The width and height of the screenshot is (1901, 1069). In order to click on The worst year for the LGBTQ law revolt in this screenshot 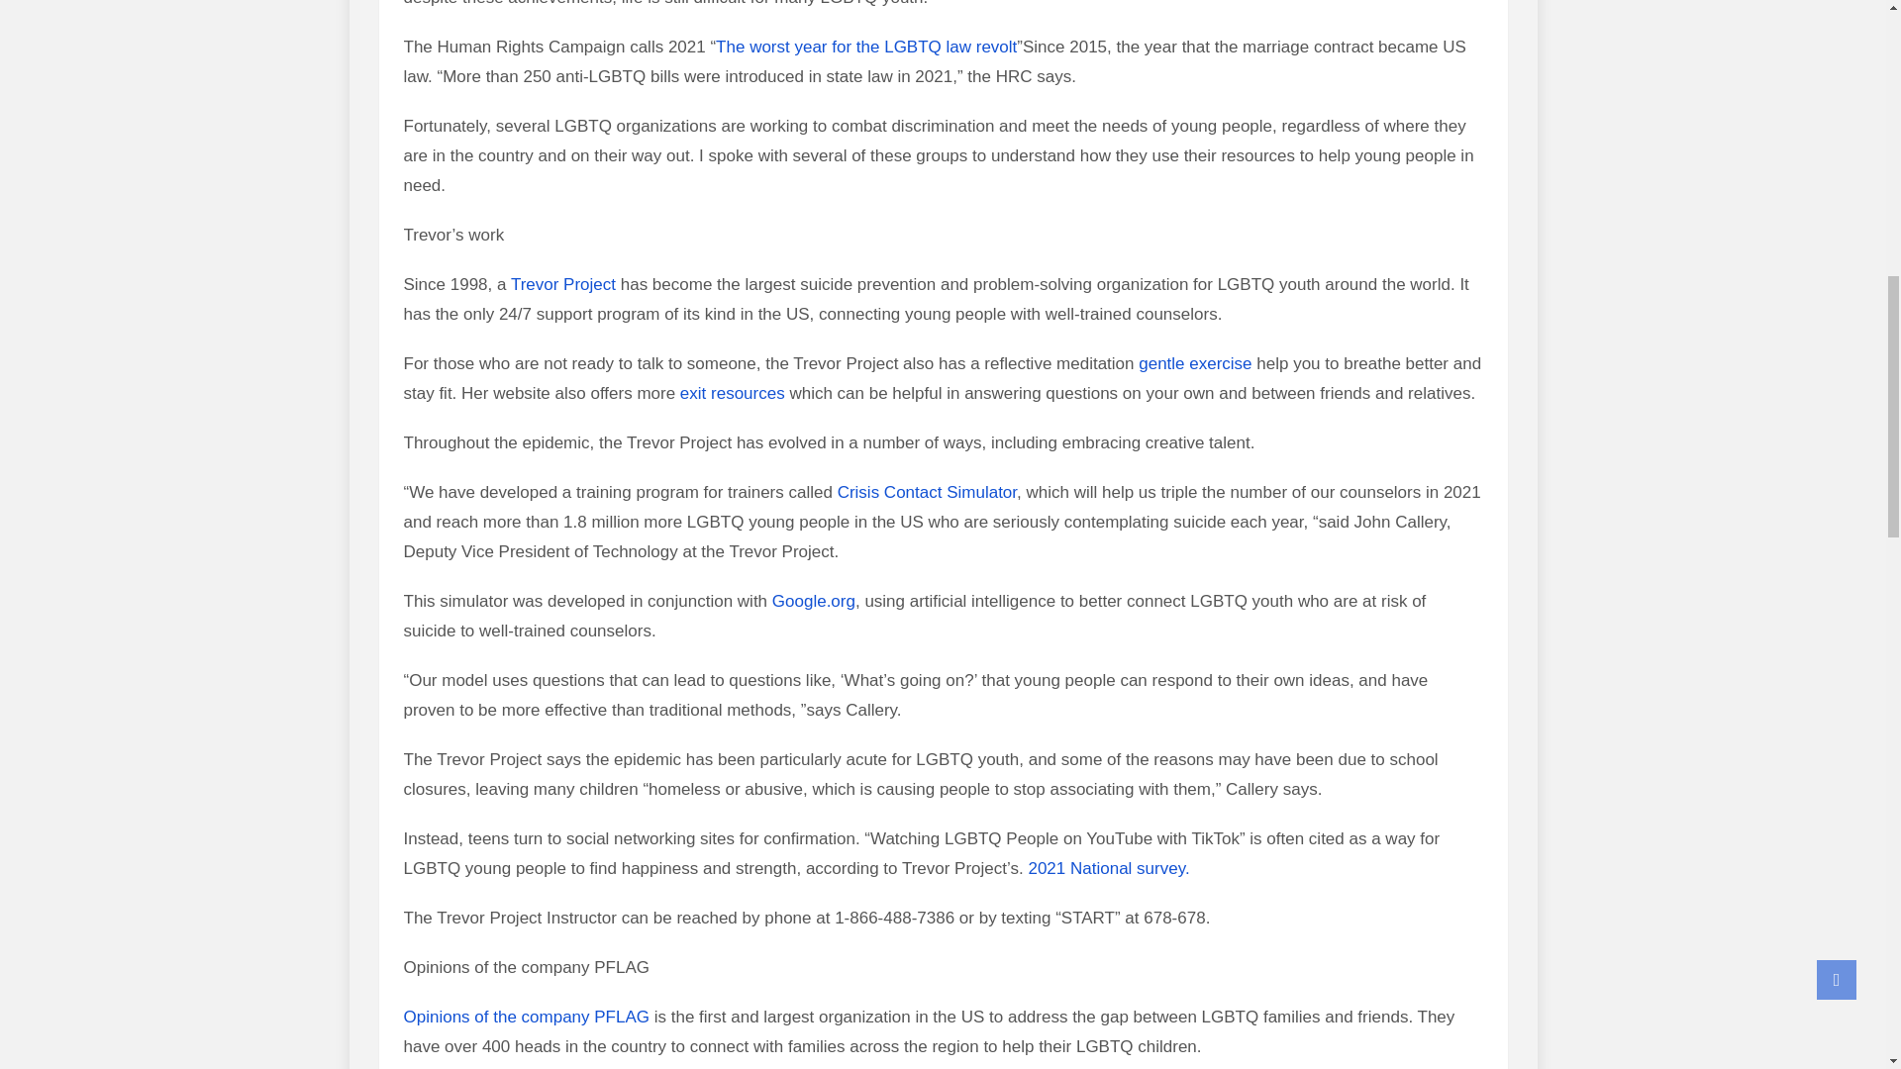, I will do `click(866, 47)`.